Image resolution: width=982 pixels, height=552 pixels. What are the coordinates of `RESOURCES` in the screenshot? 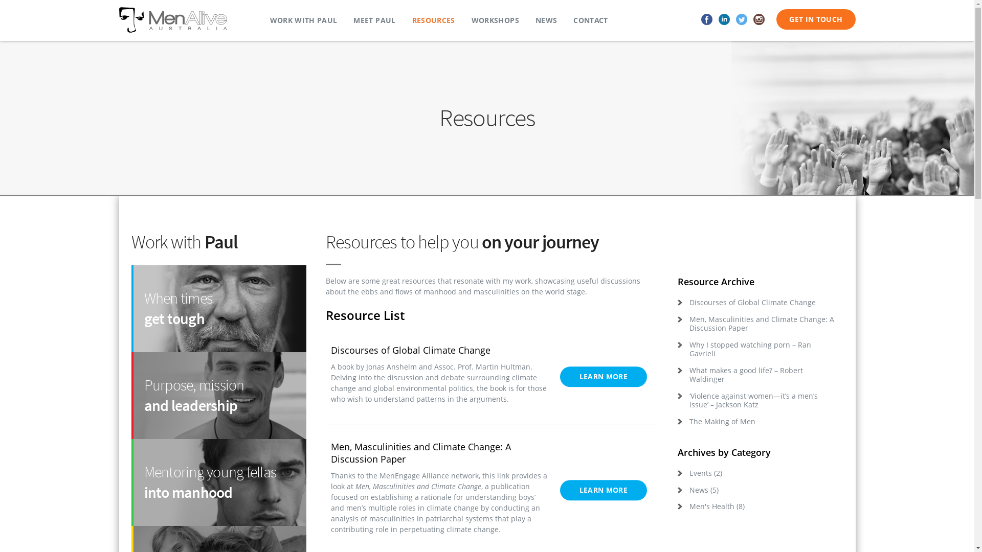 It's located at (434, 20).